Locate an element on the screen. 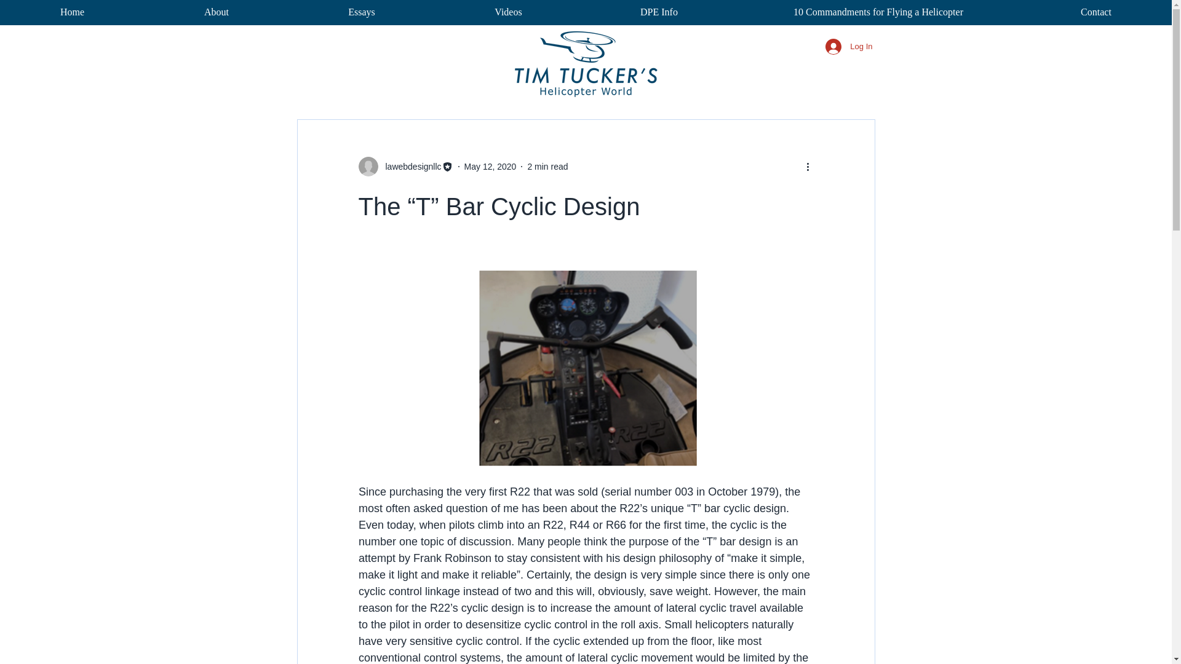 The width and height of the screenshot is (1181, 664). 2 min read is located at coordinates (547, 166).